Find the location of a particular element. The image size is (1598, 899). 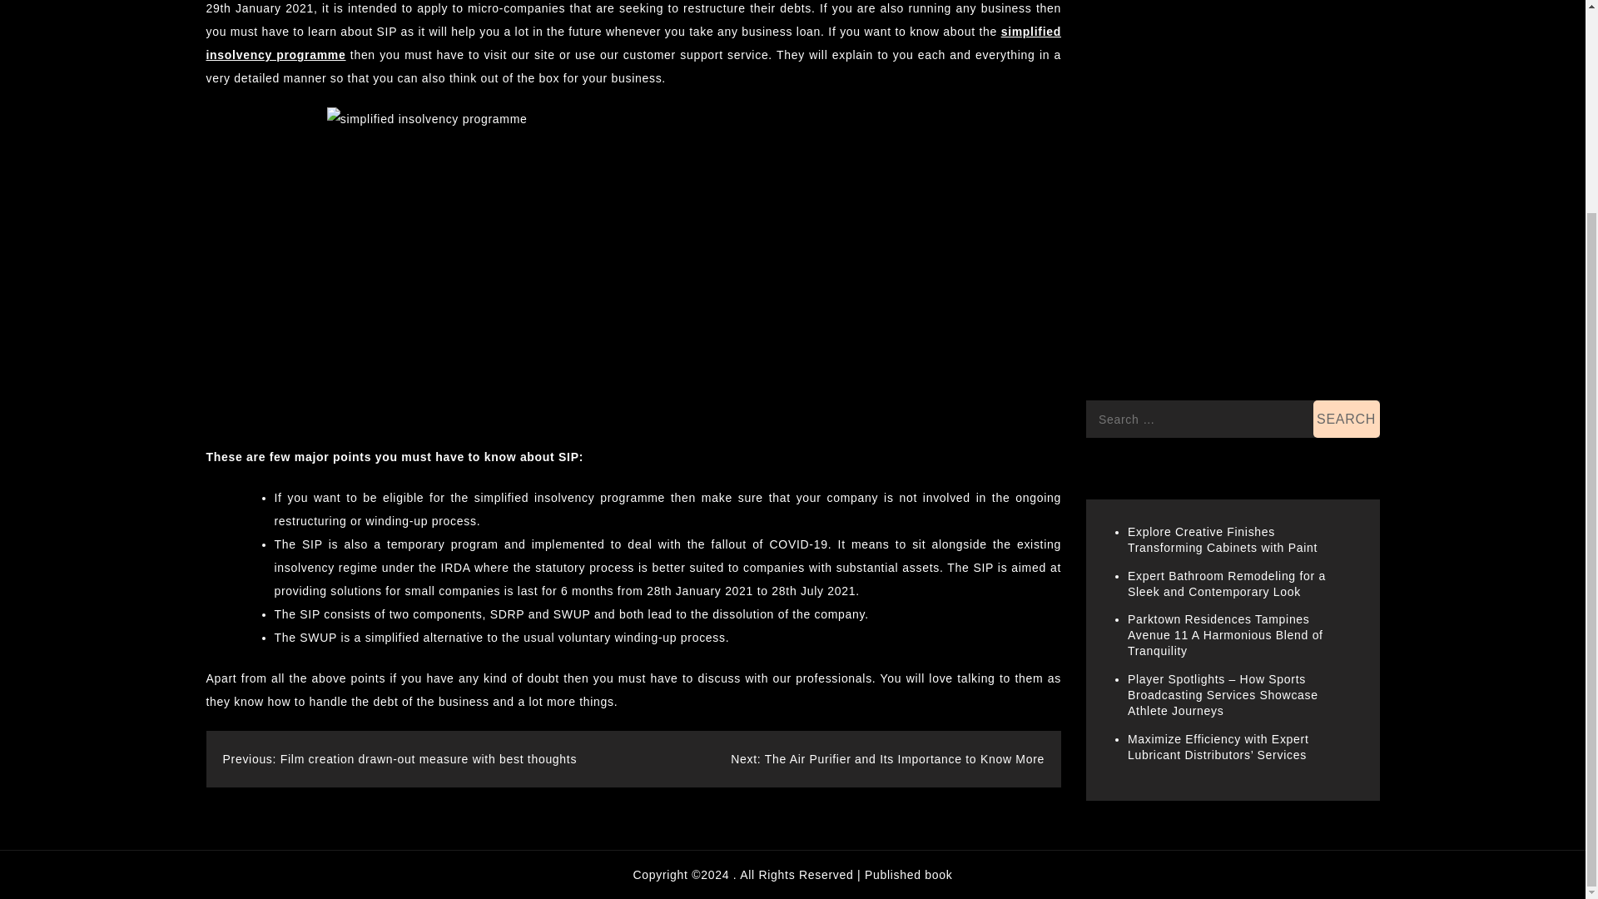

Expert Bathroom Remodeling for a Sleek and Contemporary Look is located at coordinates (1227, 514).